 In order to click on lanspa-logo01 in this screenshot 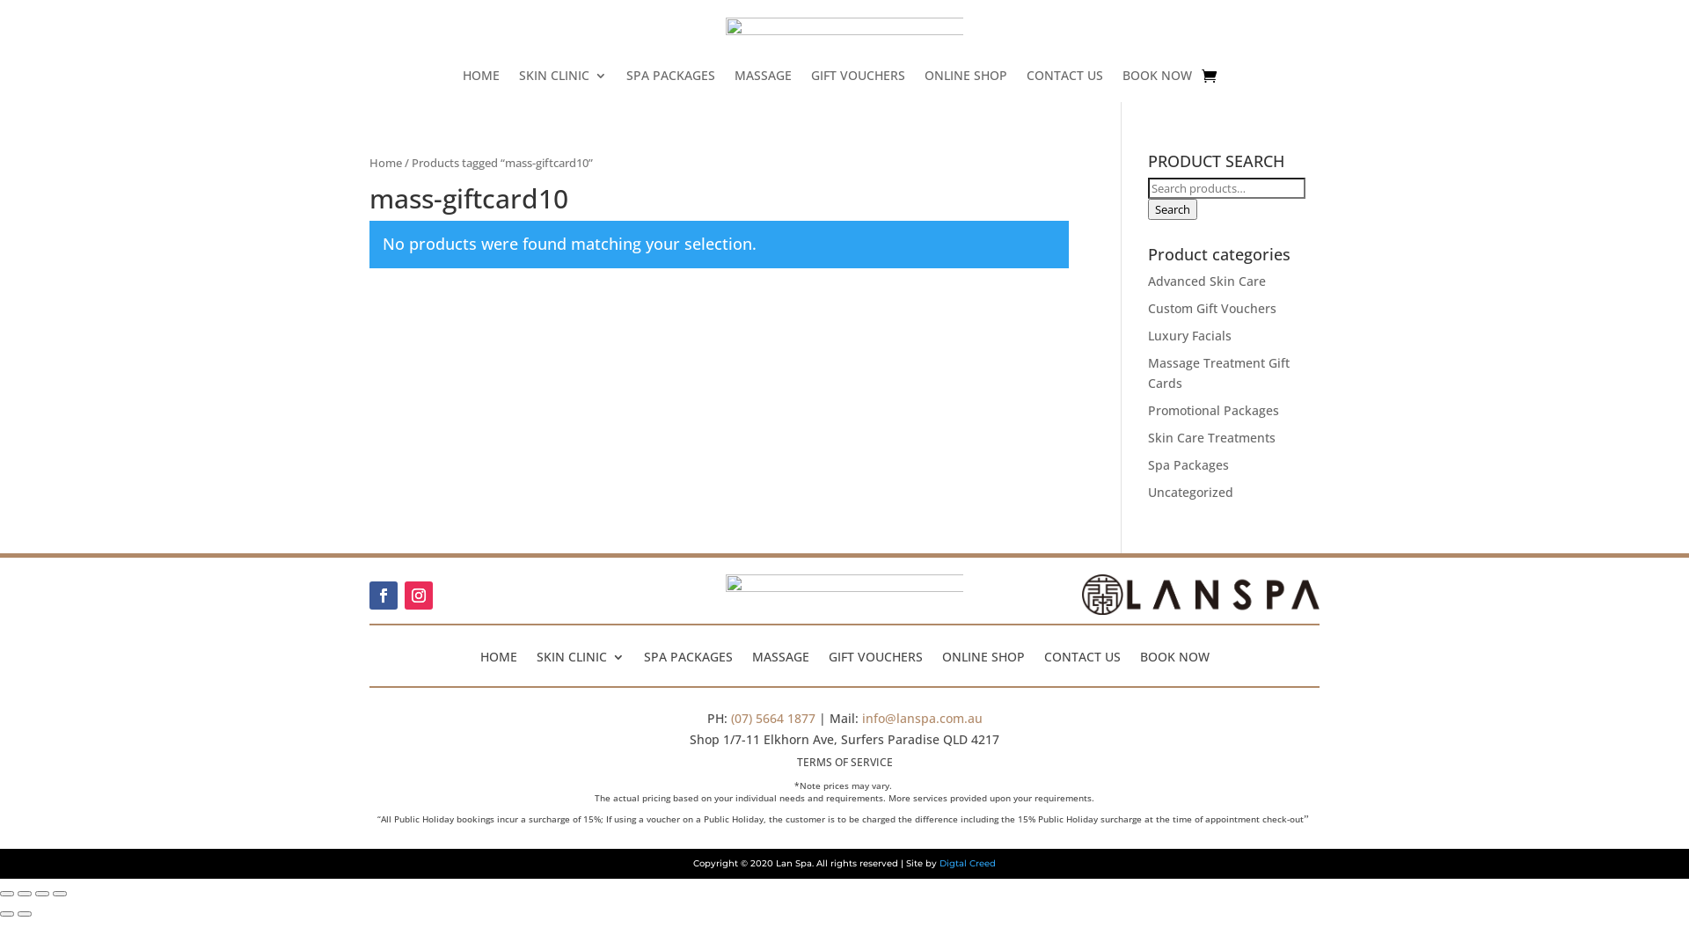, I will do `click(1201, 595)`.